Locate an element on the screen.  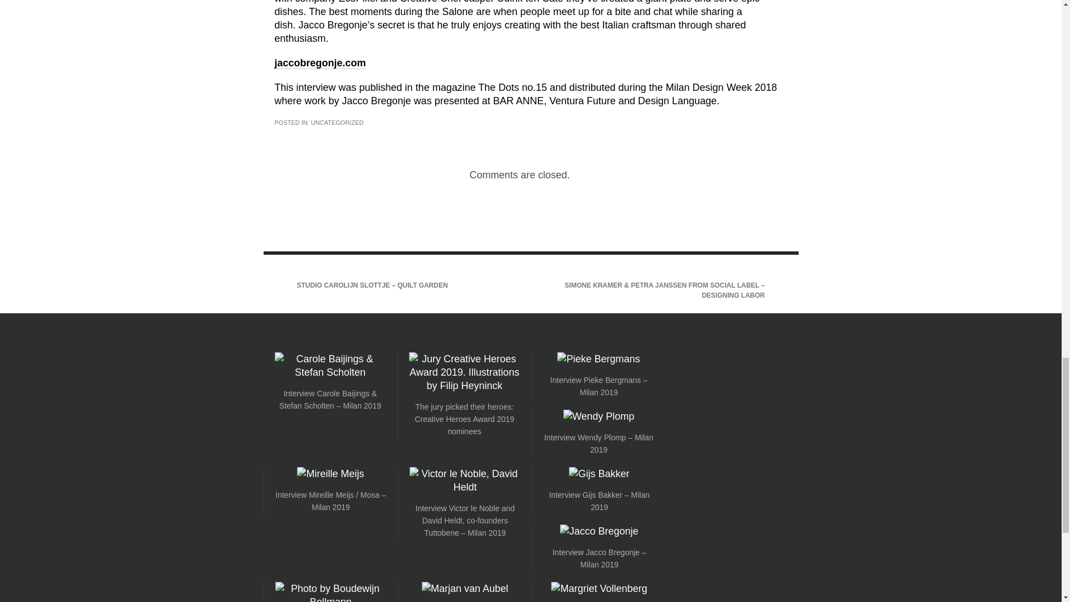
UNCATEGORIZED is located at coordinates (337, 122).